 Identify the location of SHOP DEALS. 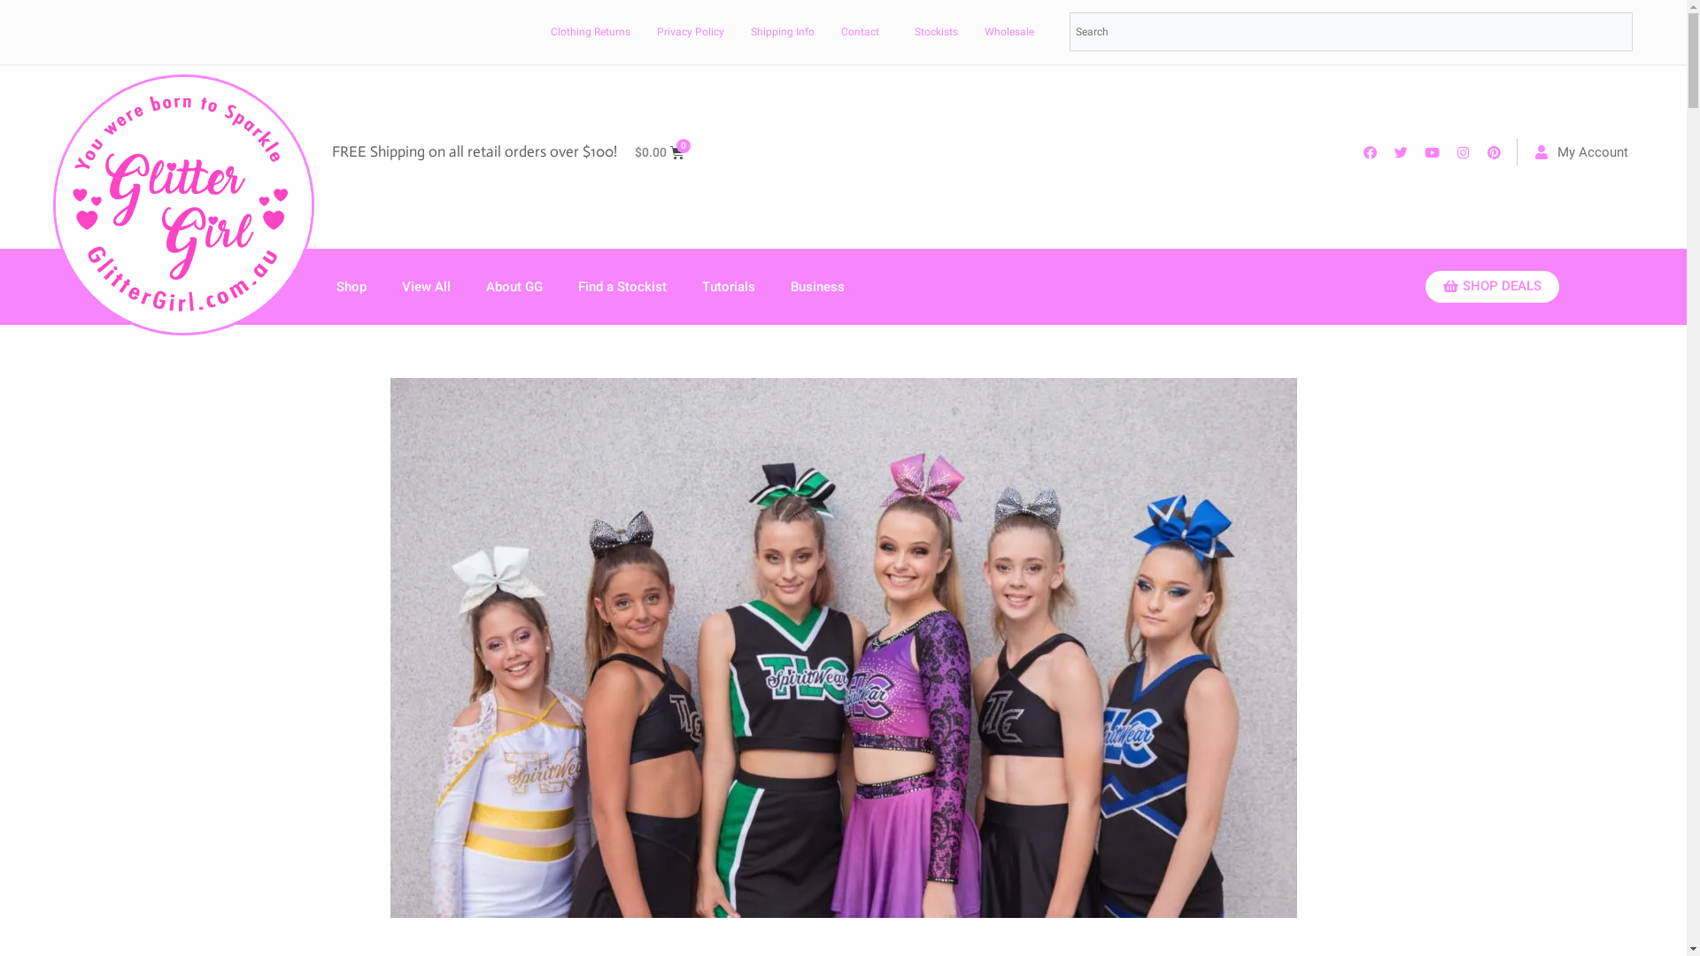
(1257, 29).